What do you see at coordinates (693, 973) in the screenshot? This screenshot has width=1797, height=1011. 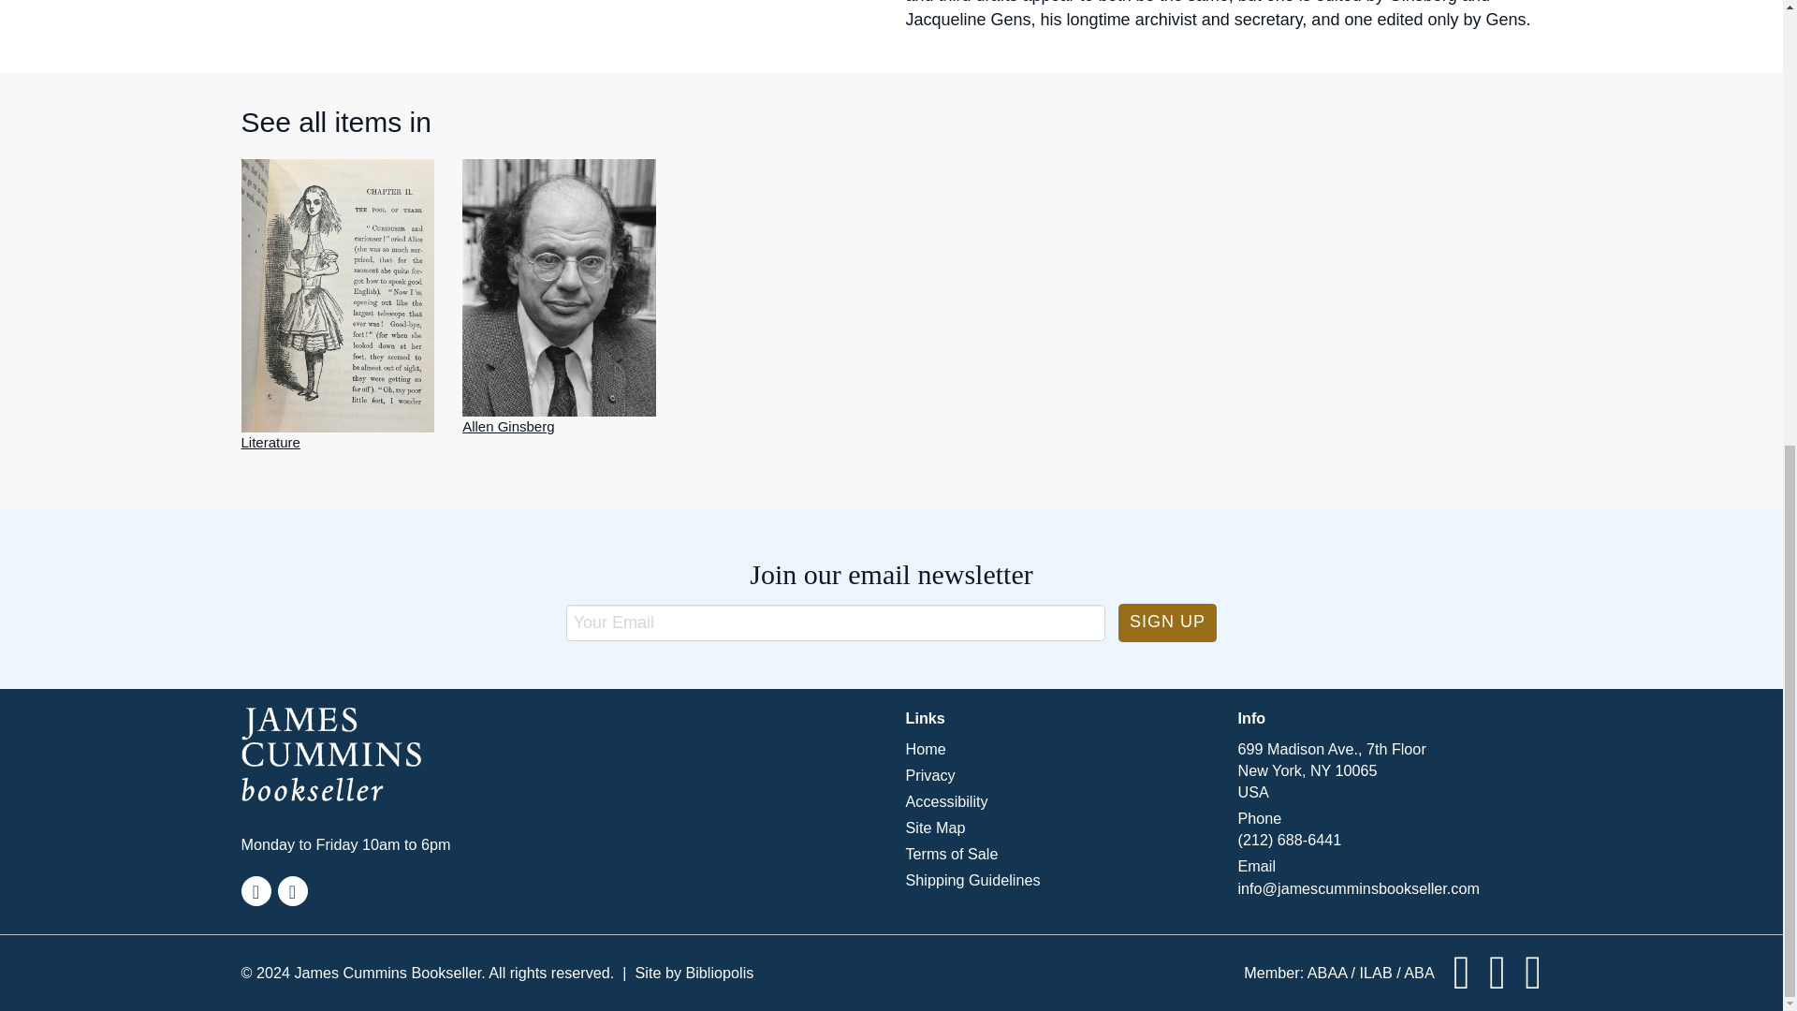 I see `Site by Bibliopolis` at bounding box center [693, 973].